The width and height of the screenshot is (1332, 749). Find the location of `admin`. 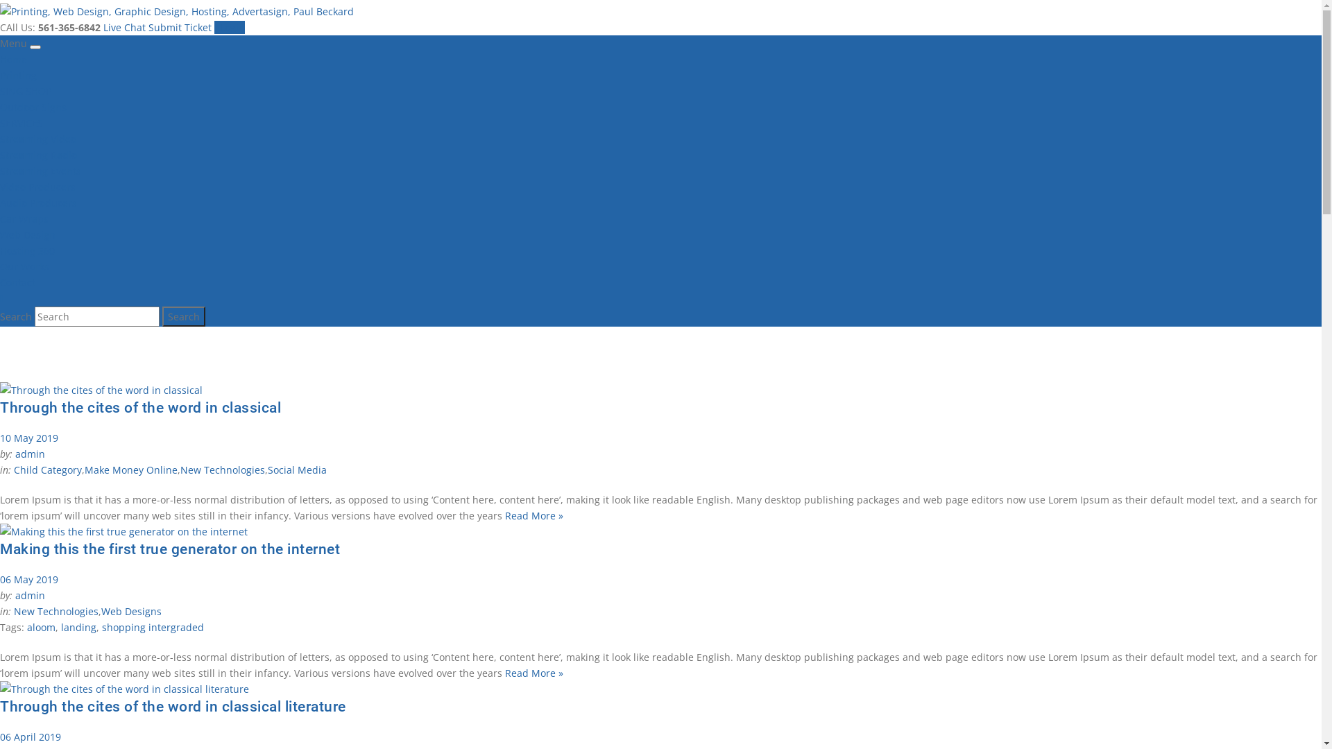

admin is located at coordinates (31, 454).